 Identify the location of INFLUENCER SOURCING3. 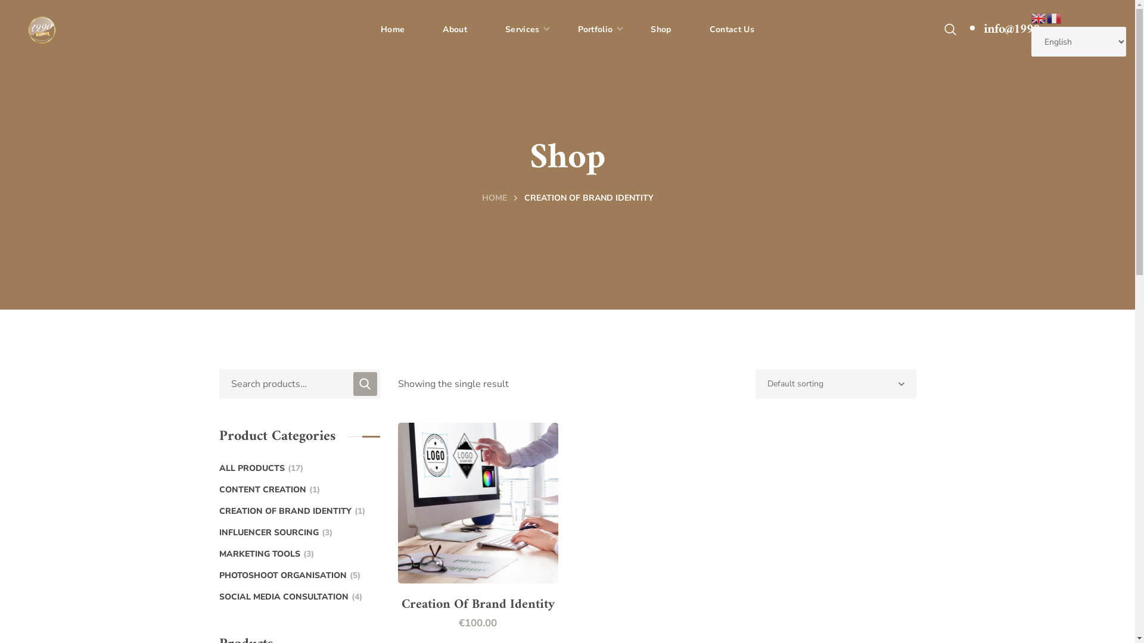
(276, 533).